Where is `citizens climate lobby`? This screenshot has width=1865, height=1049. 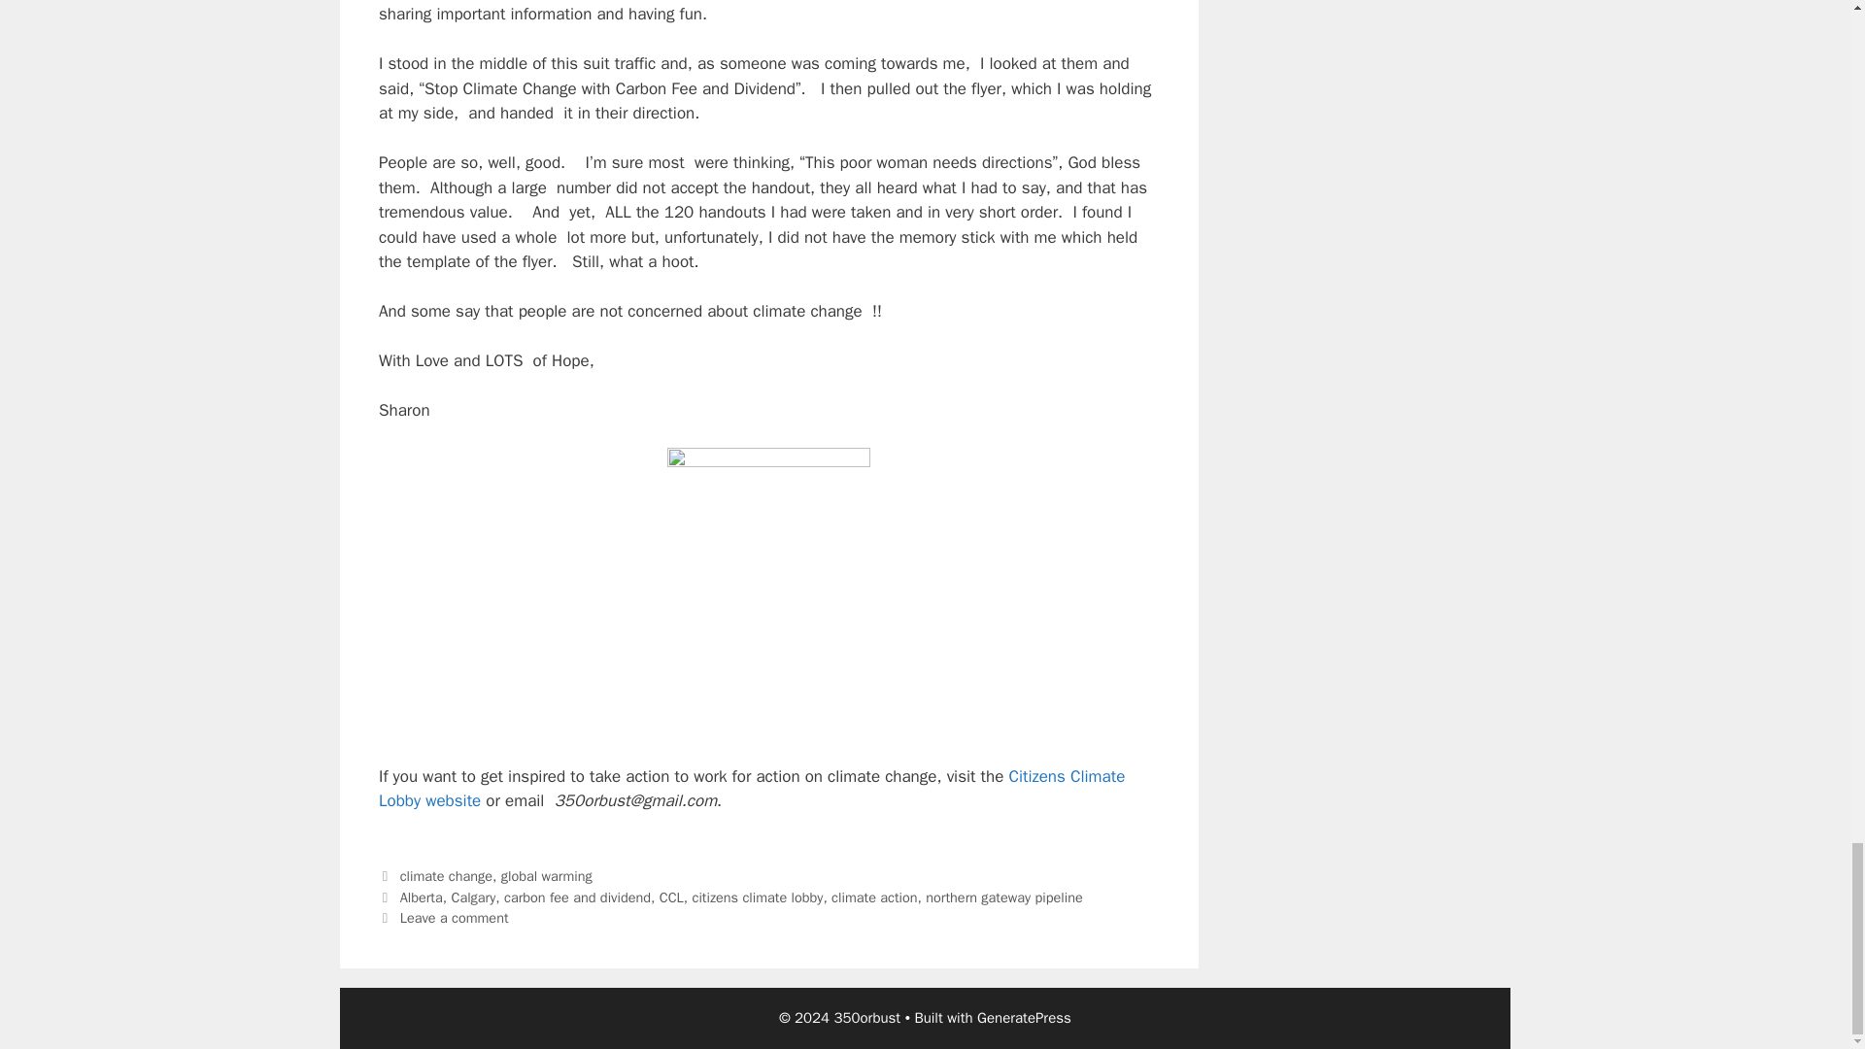 citizens climate lobby is located at coordinates (757, 897).